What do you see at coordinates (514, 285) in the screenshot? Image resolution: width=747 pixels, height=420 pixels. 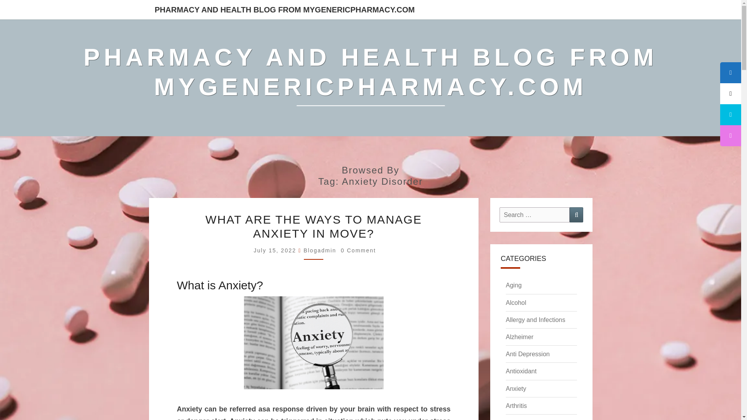 I see `Aging` at bounding box center [514, 285].